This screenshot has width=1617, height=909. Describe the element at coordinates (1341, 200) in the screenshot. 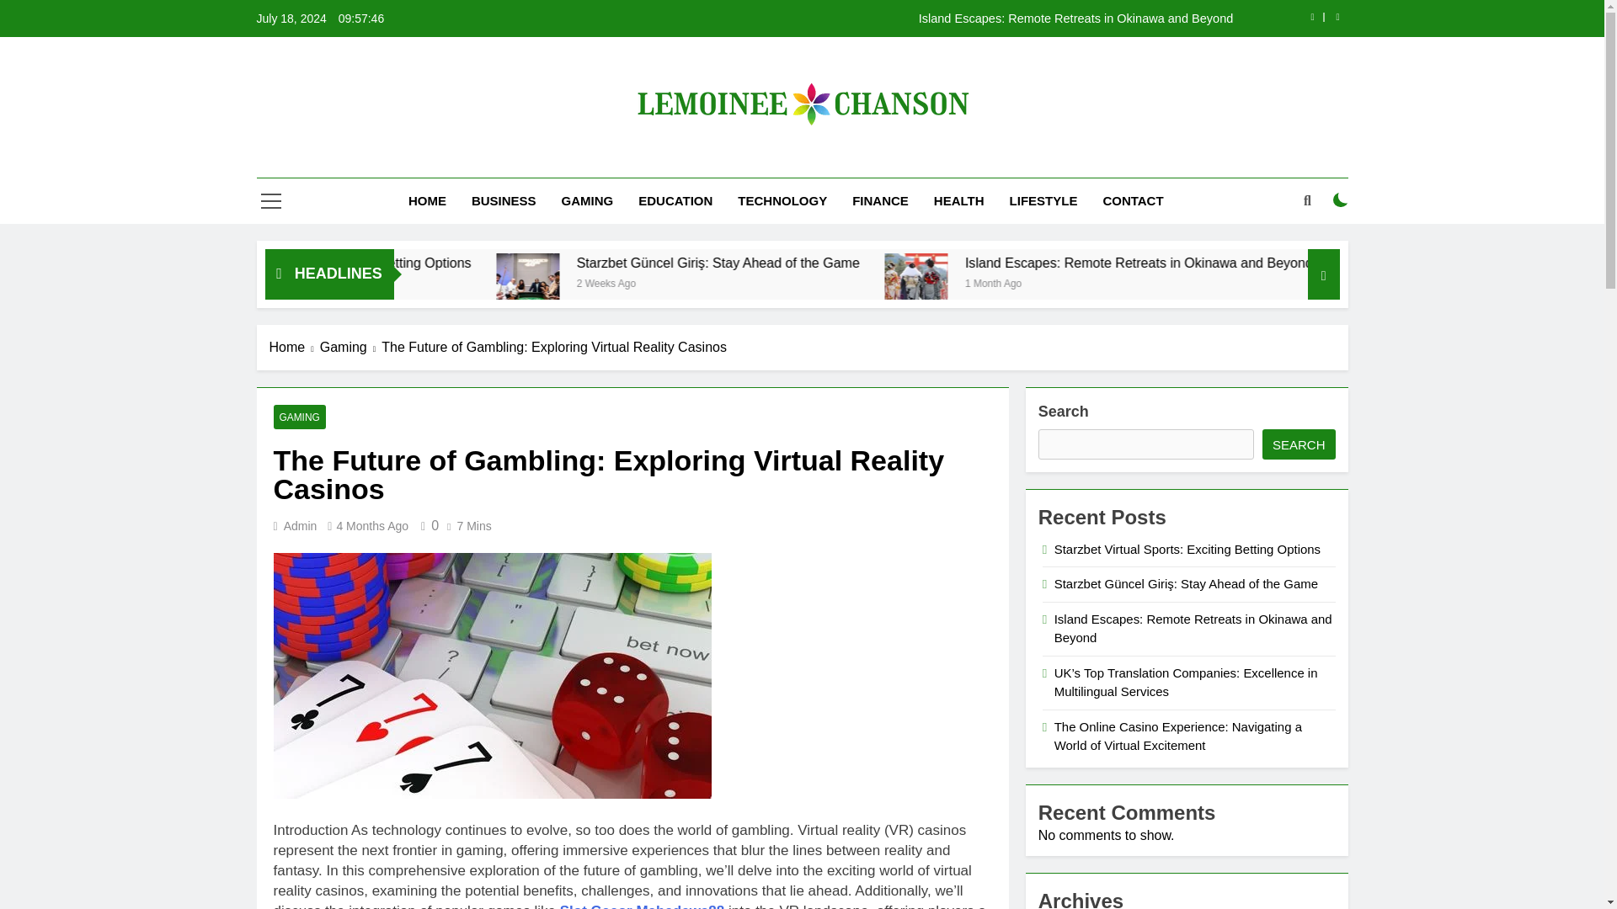

I see `on` at that location.